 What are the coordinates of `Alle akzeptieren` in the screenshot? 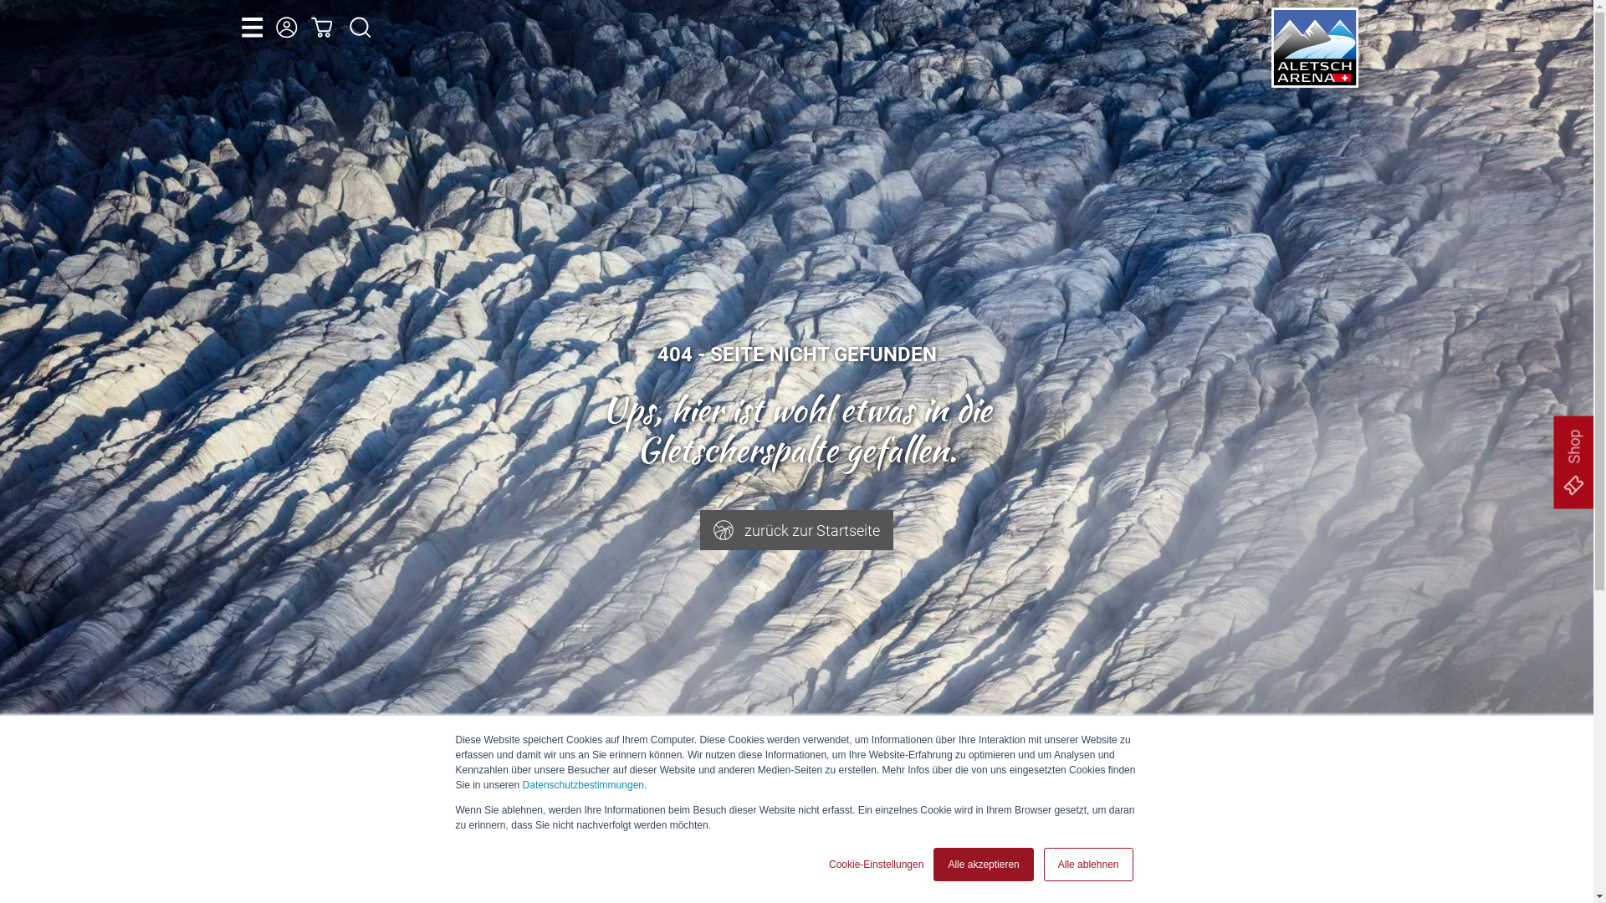 It's located at (984, 865).